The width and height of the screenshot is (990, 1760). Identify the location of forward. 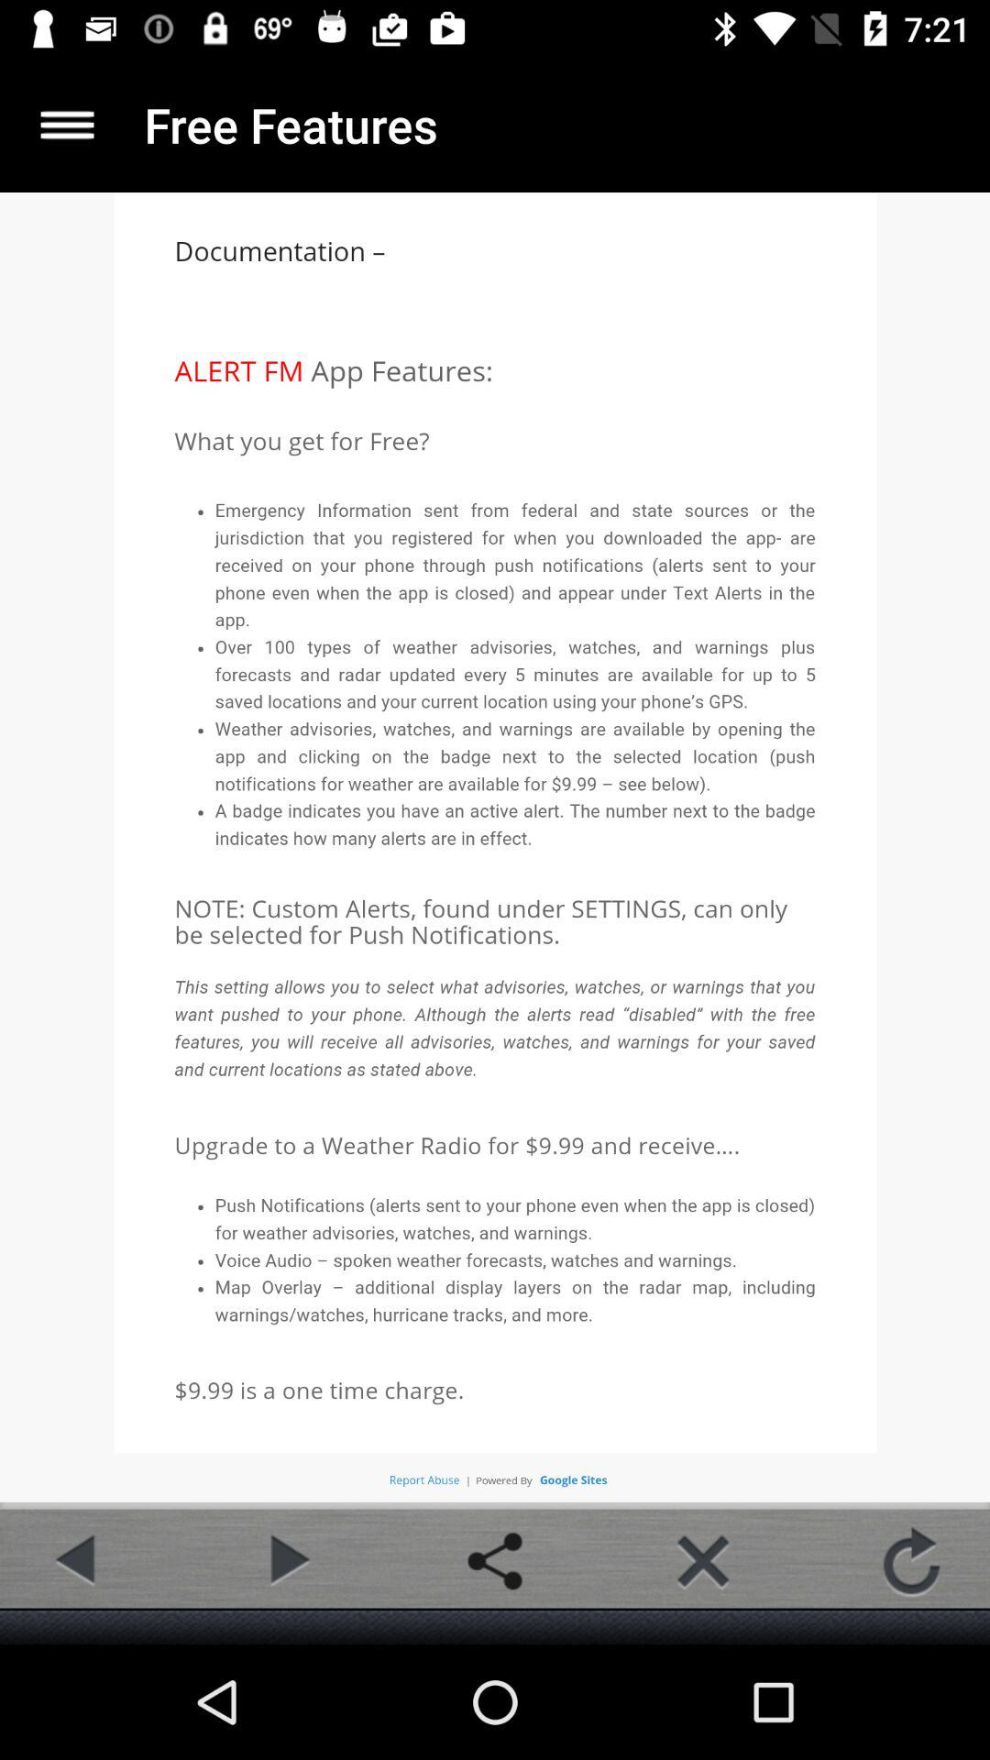
(286, 1561).